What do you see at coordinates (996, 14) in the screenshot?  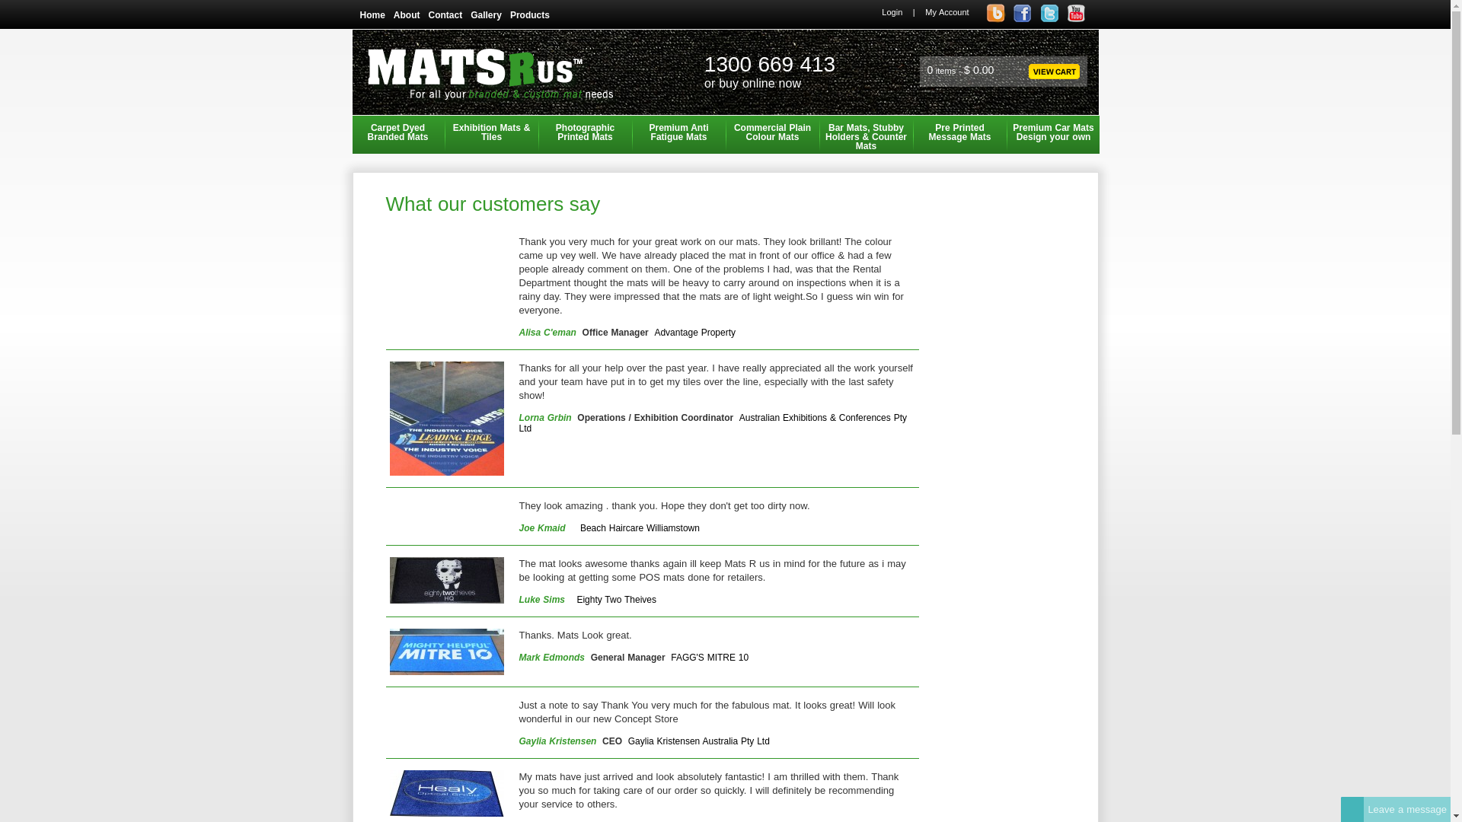 I see `MatsRus Blog` at bounding box center [996, 14].